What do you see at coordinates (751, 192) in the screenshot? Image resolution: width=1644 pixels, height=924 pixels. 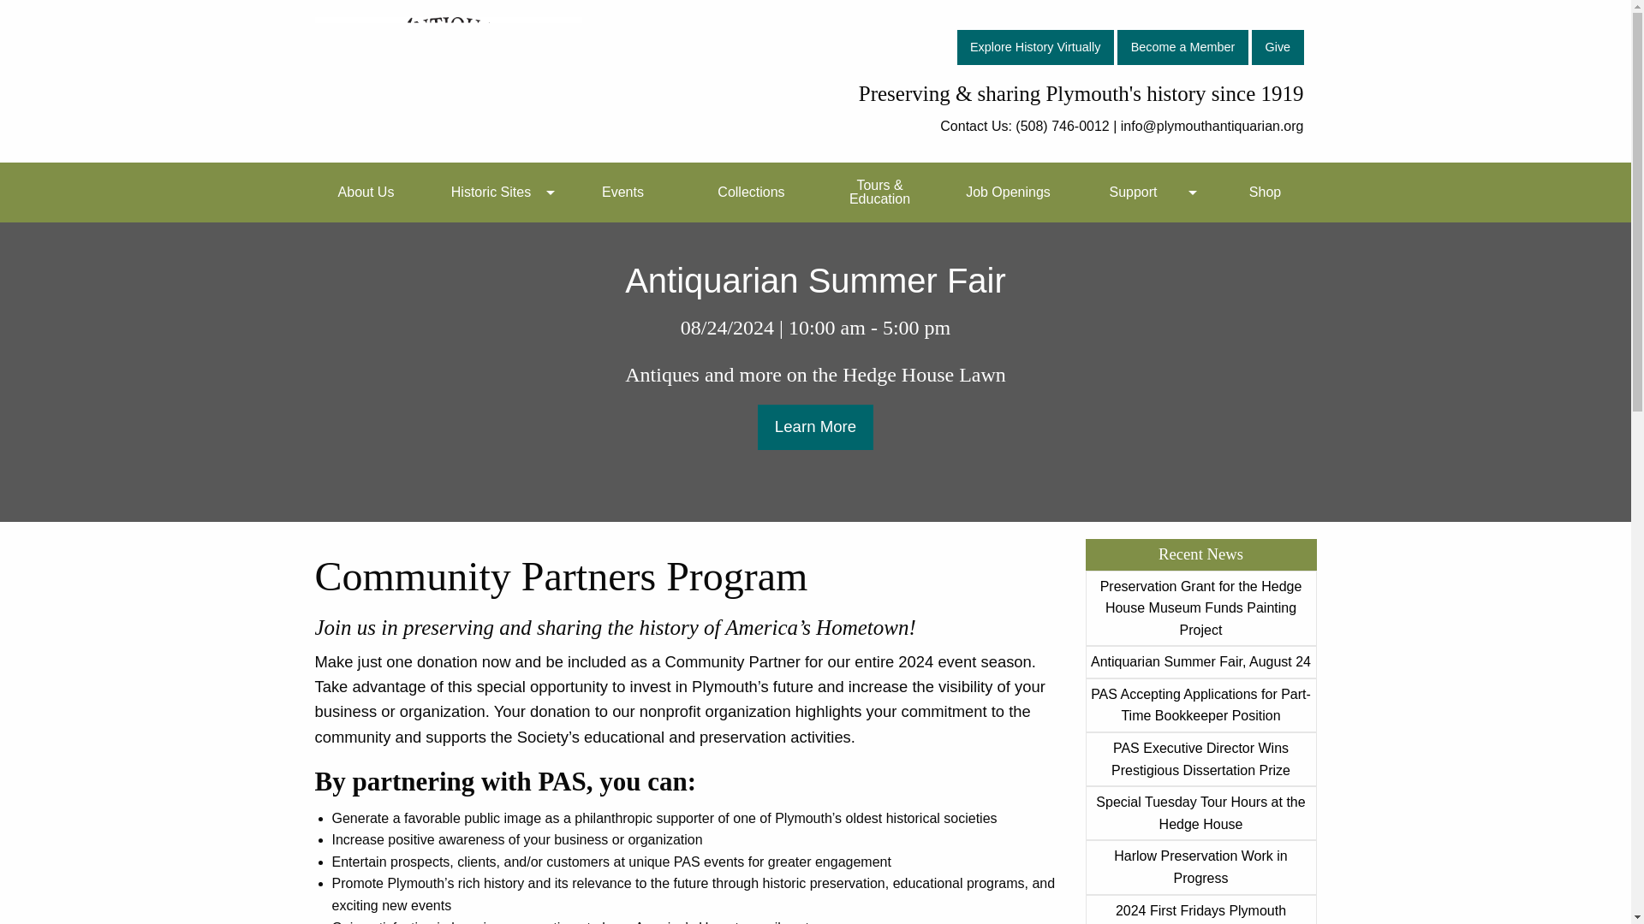 I see `Collections` at bounding box center [751, 192].